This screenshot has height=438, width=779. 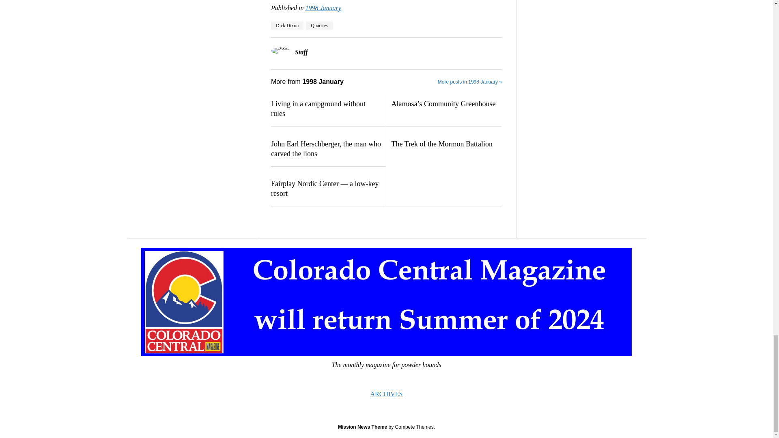 I want to click on John Earl Herschberger, the man who carved the lions, so click(x=326, y=149).